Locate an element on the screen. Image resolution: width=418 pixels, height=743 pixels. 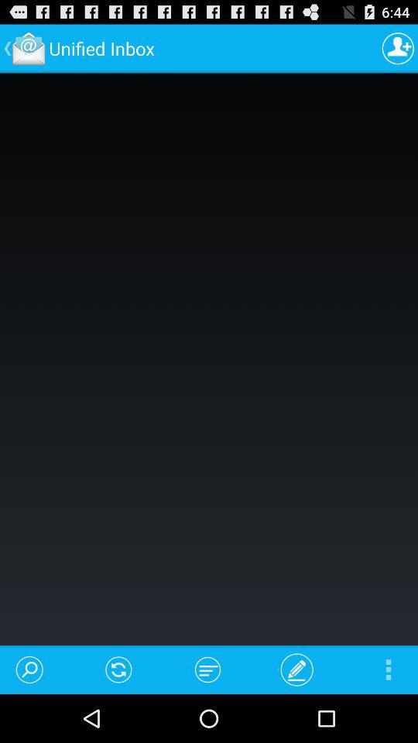
add an email account is located at coordinates (398, 48).